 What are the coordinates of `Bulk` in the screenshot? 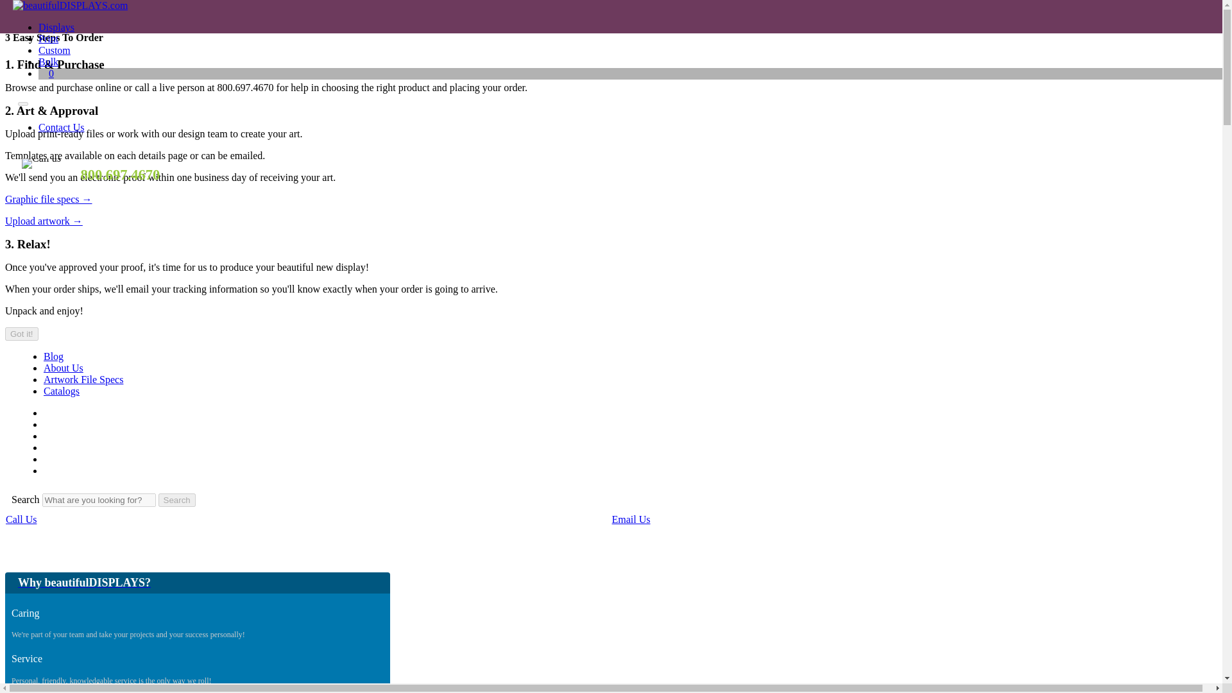 It's located at (47, 62).